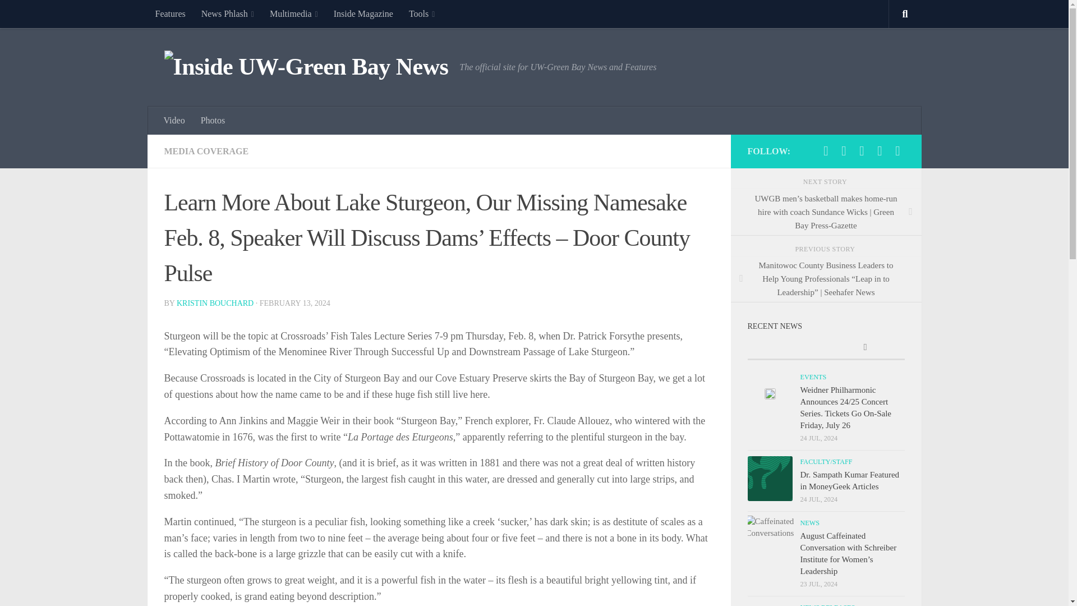 This screenshot has width=1077, height=606. What do you see at coordinates (880, 150) in the screenshot?
I see `YouTube` at bounding box center [880, 150].